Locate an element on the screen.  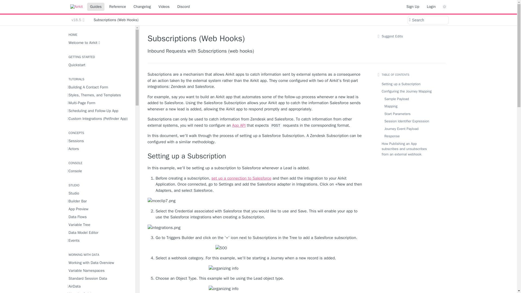
v18.5 is located at coordinates (78, 20).